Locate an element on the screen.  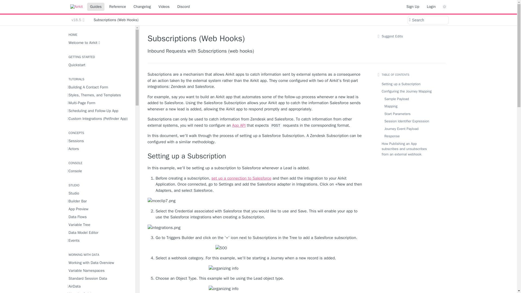
v18.5 is located at coordinates (78, 20).